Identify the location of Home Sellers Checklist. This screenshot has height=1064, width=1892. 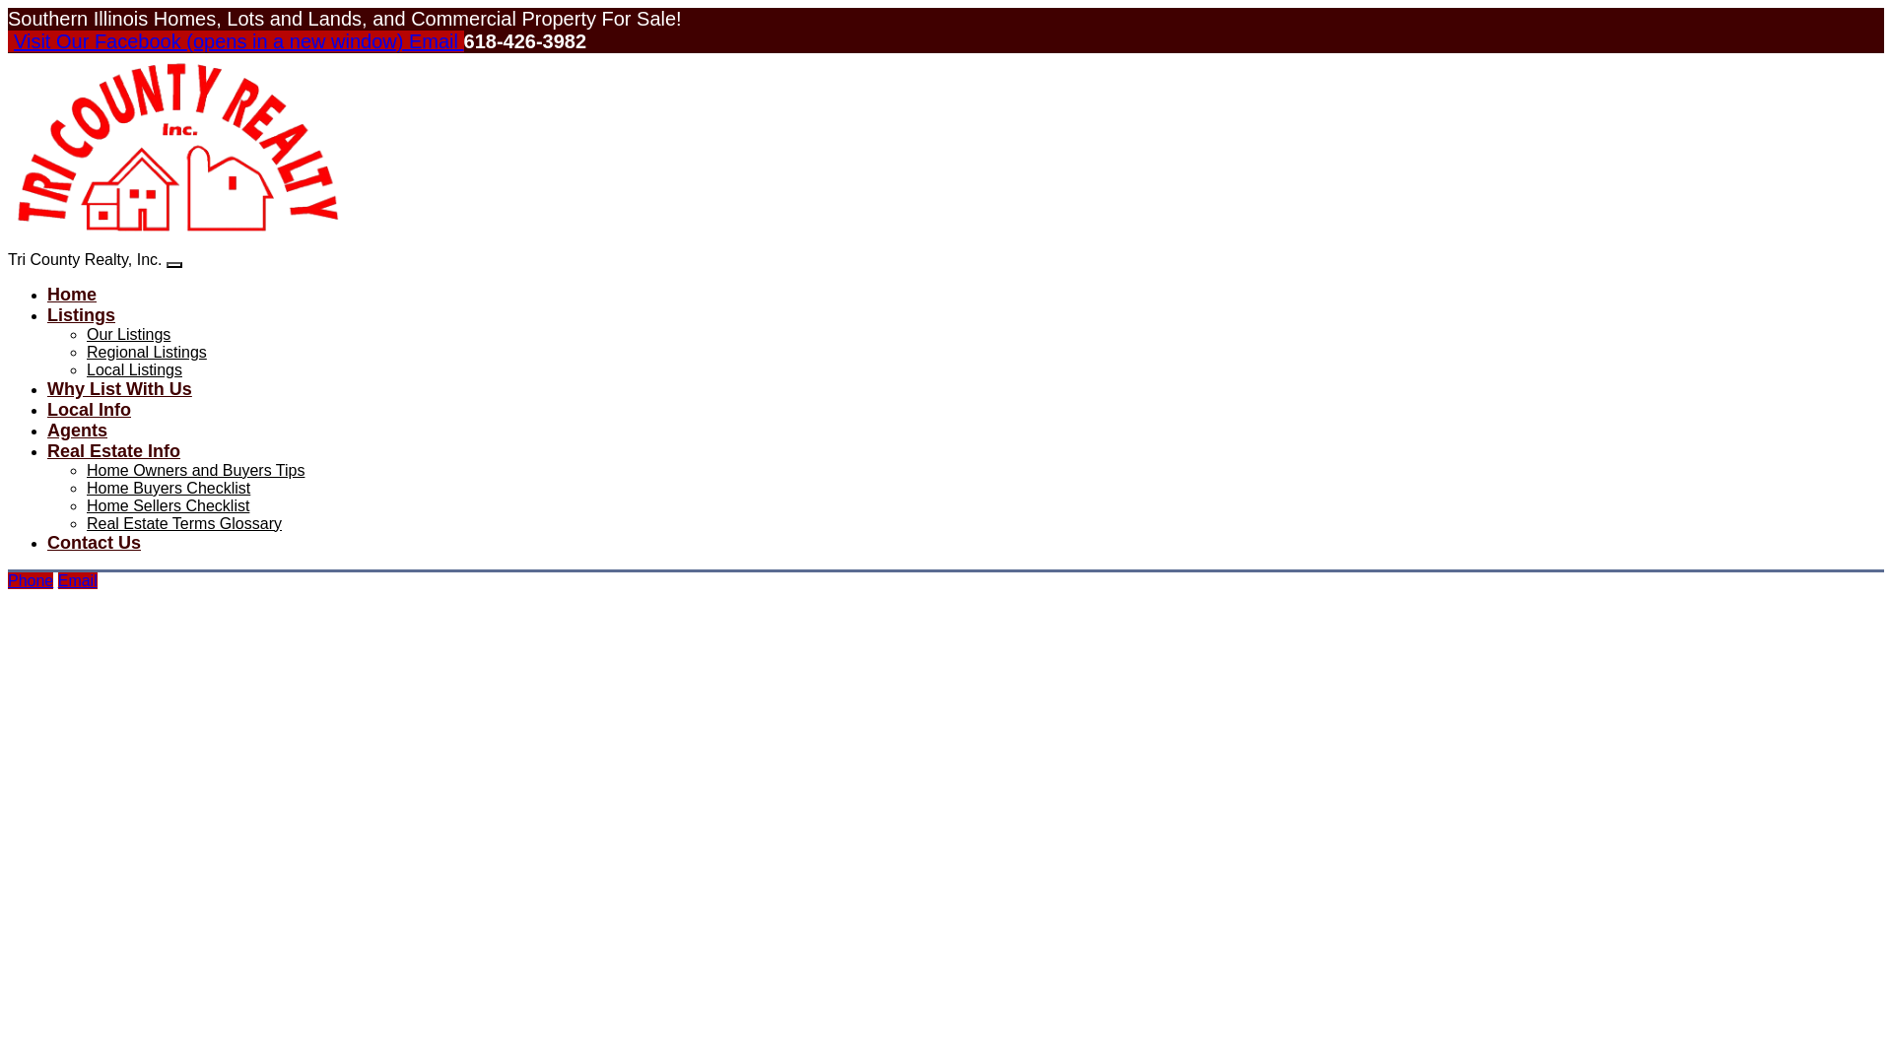
(168, 505).